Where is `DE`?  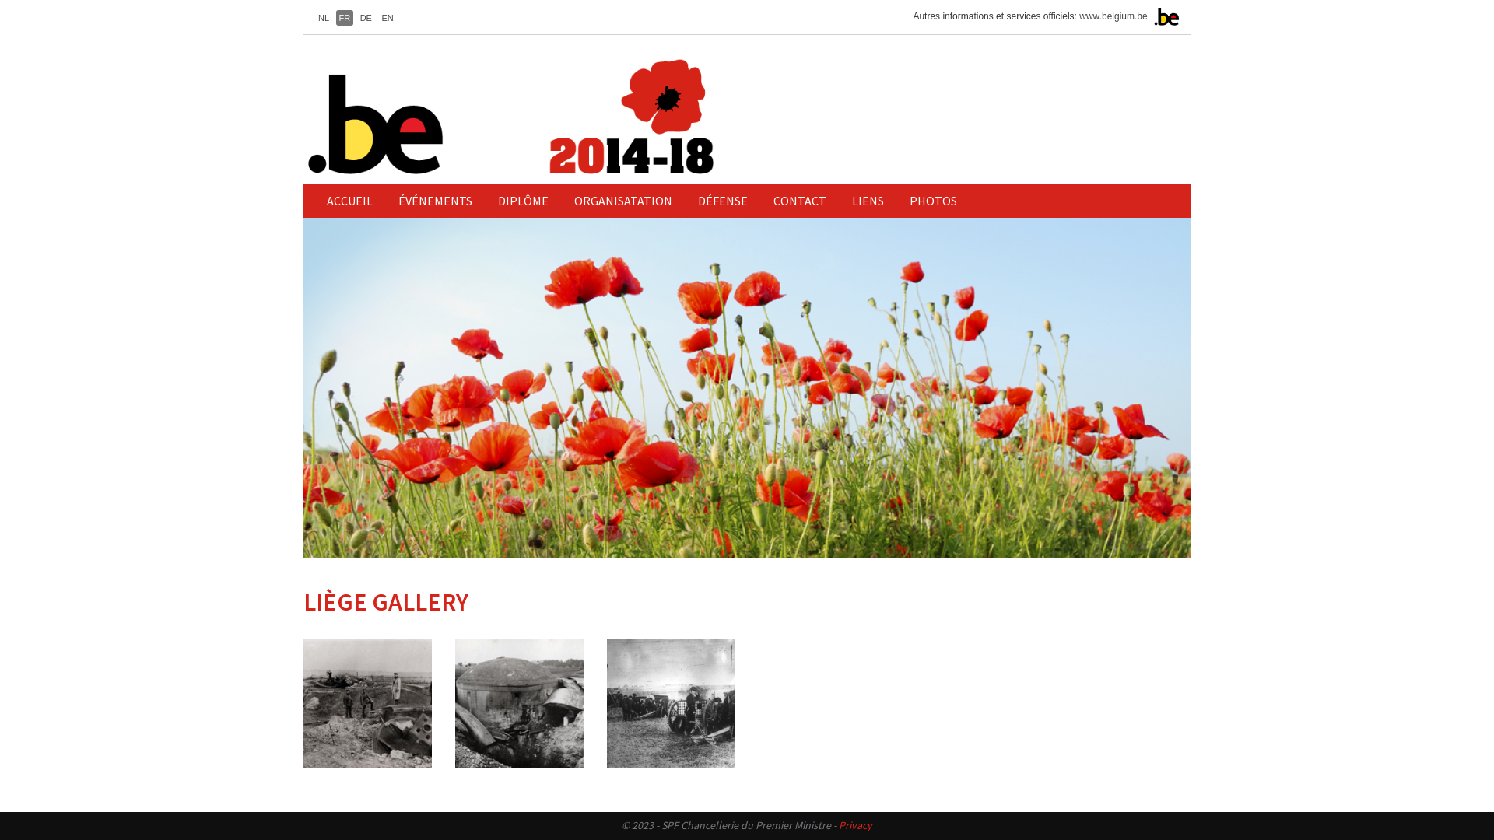
DE is located at coordinates (366, 18).